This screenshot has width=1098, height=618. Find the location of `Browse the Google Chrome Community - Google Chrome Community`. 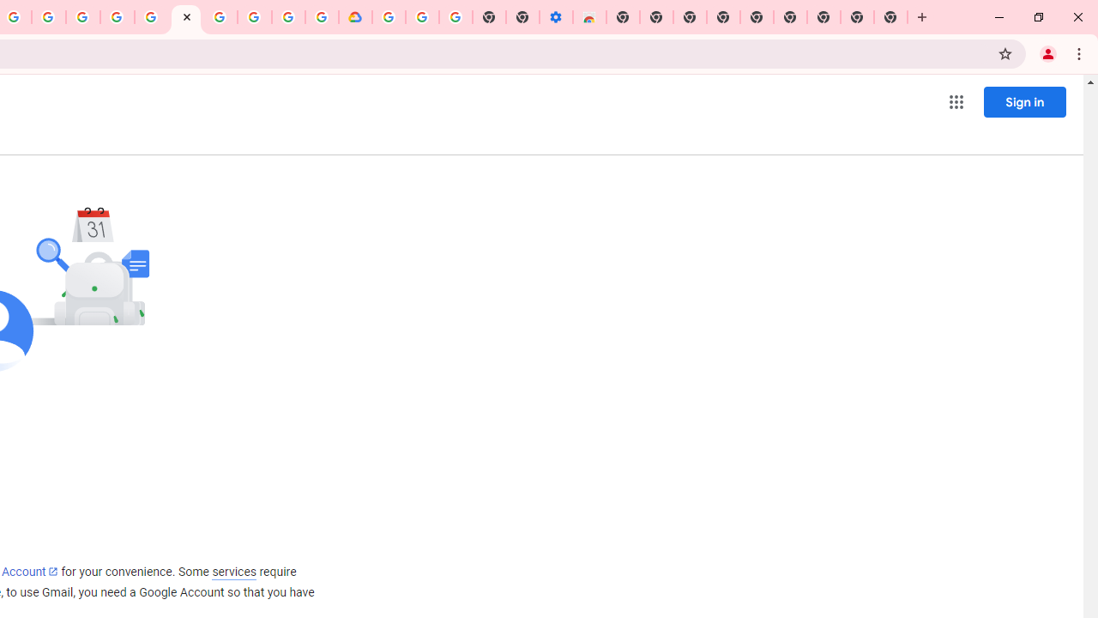

Browse the Google Chrome Community - Google Chrome Community is located at coordinates (322, 17).